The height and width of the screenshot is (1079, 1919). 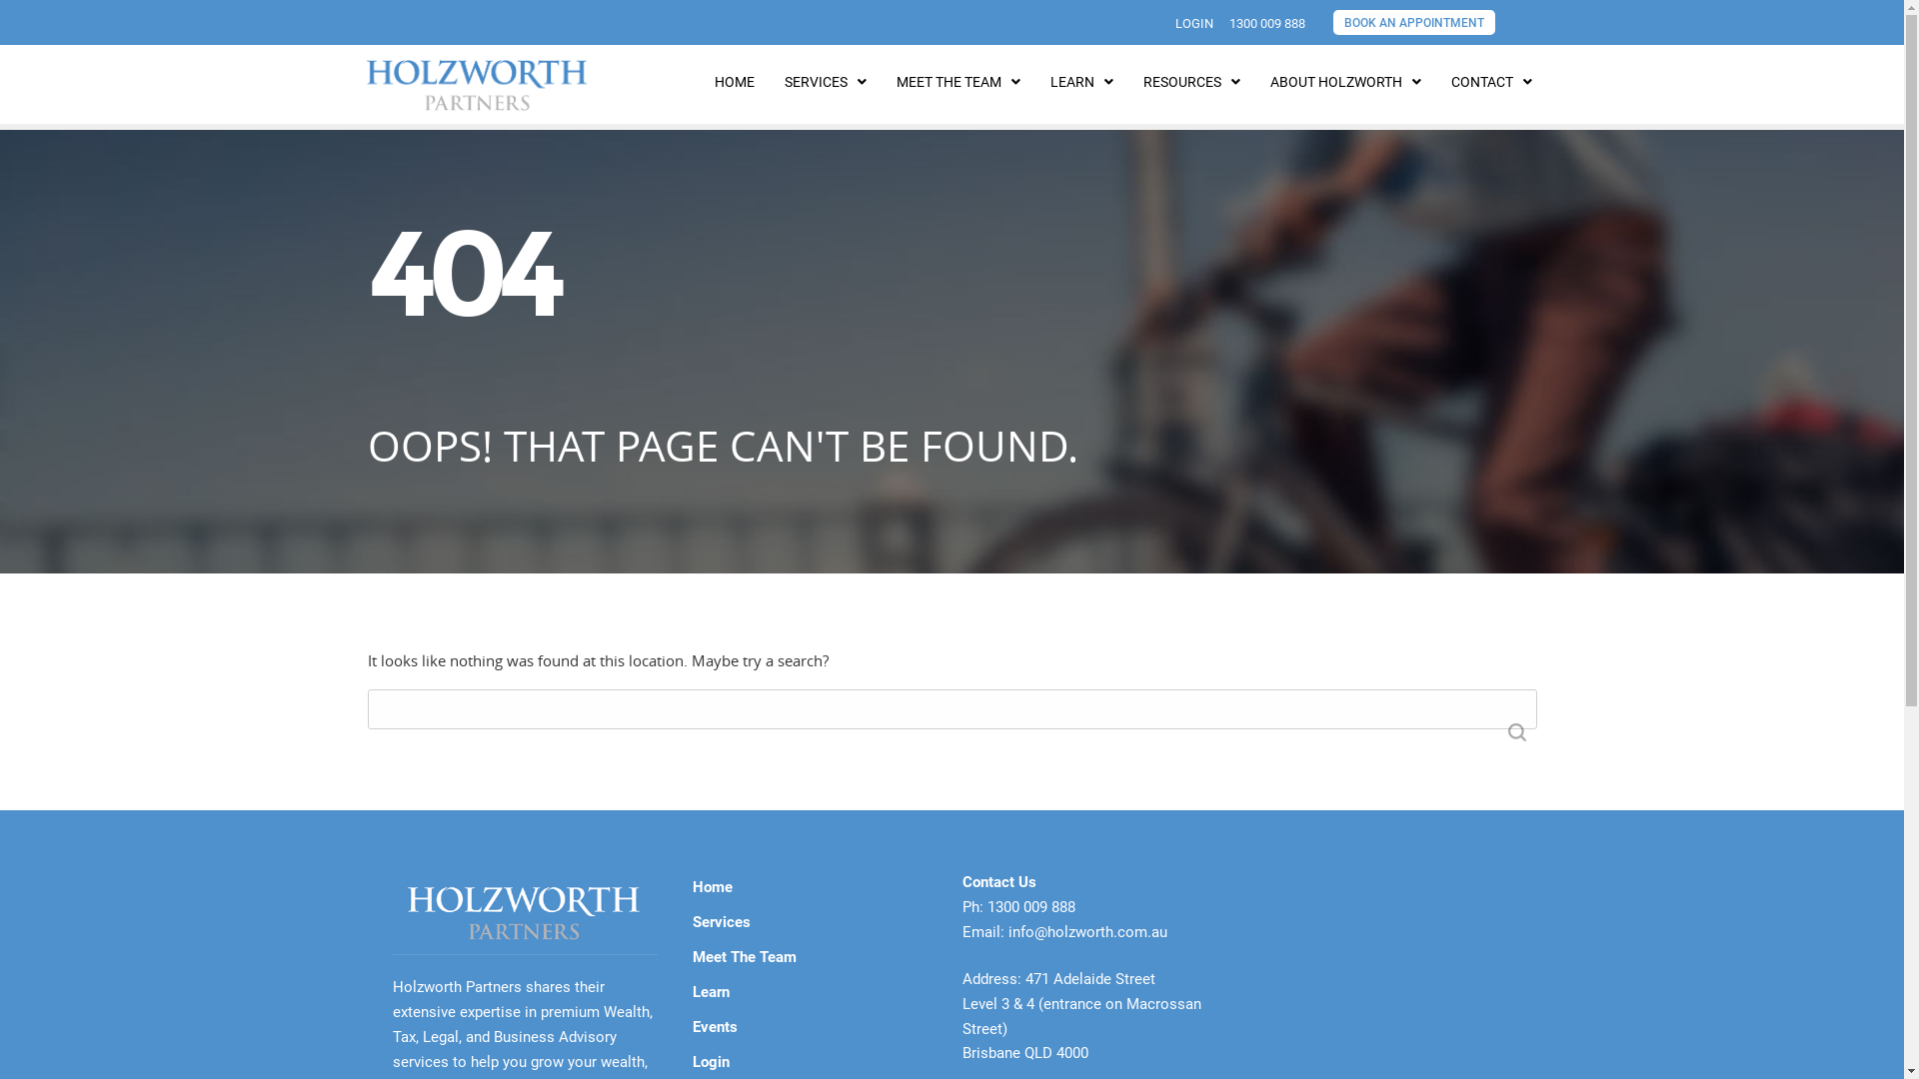 I want to click on Meet The Team, so click(x=810, y=957).